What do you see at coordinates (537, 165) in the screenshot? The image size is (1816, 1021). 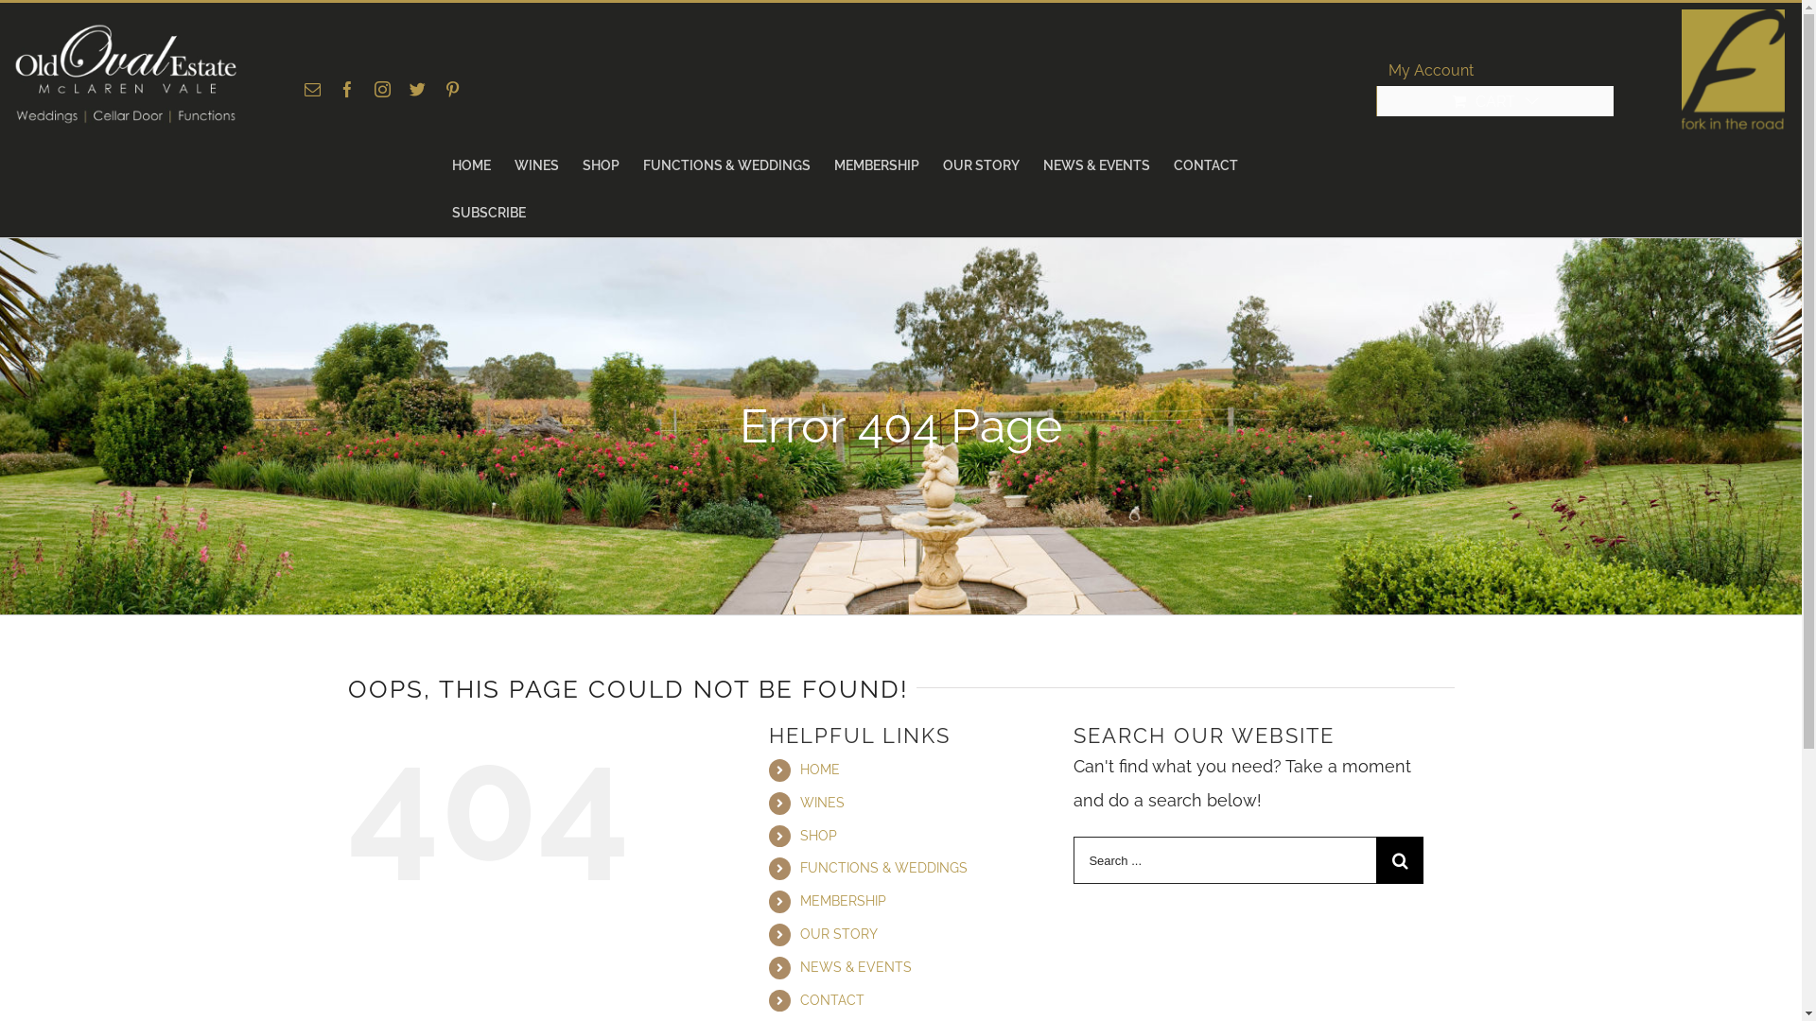 I see `WINES` at bounding box center [537, 165].